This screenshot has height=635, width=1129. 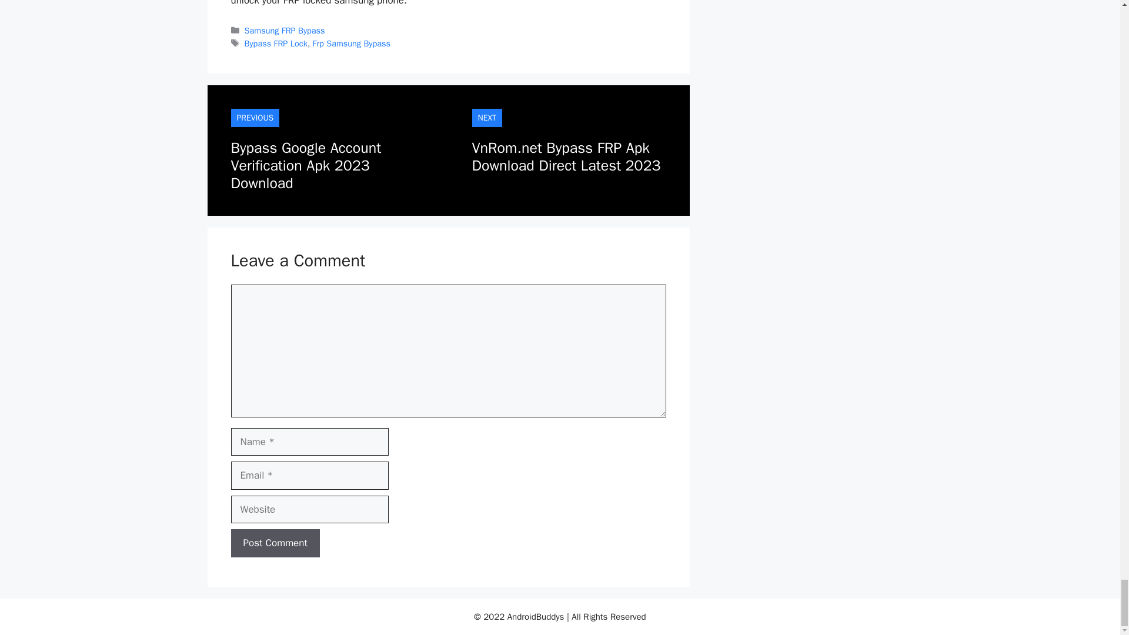 What do you see at coordinates (306, 166) in the screenshot?
I see `Bypass Google Account Verification Apk 2023 Download` at bounding box center [306, 166].